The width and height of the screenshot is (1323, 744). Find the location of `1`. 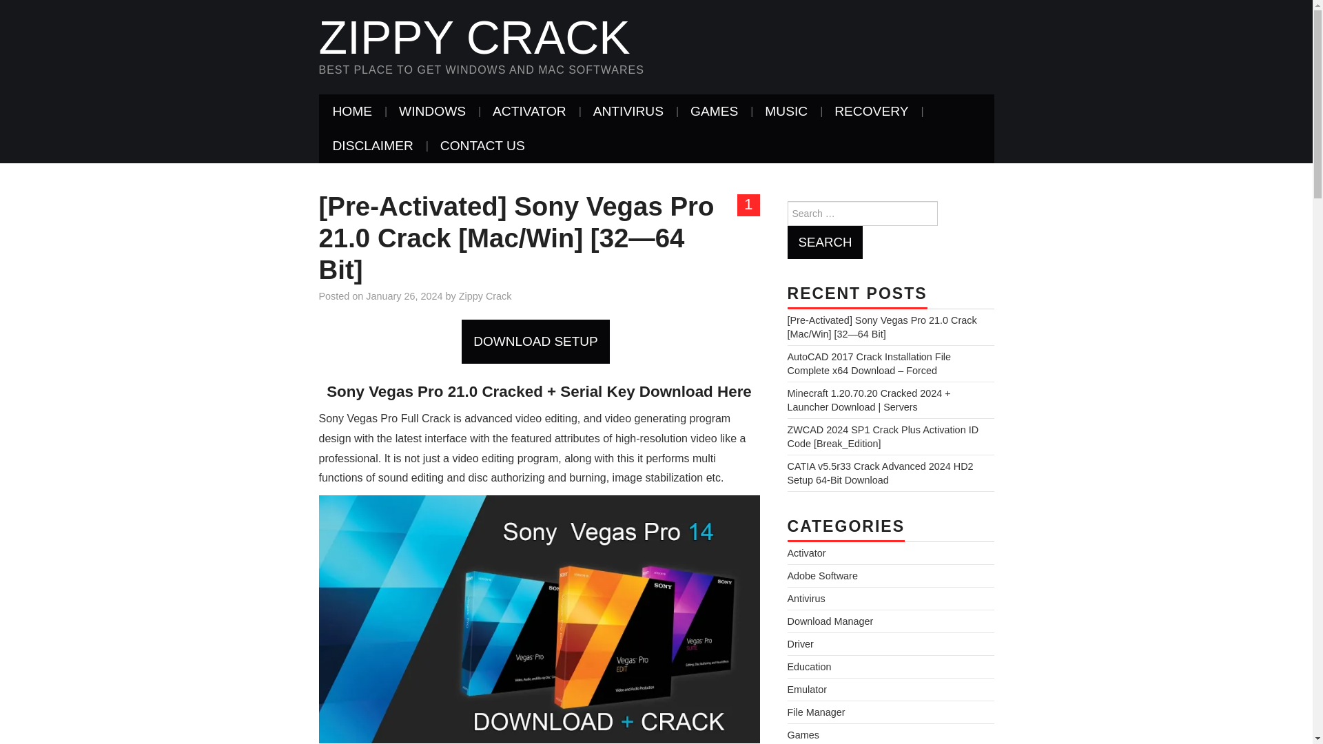

1 is located at coordinates (748, 205).